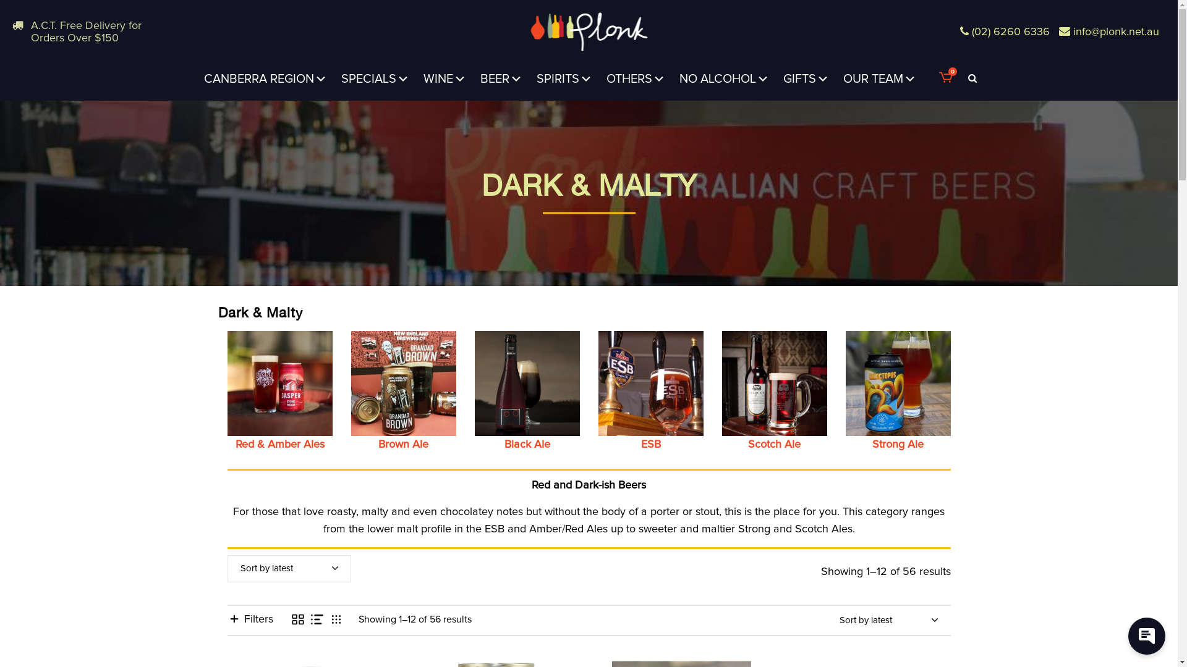 Image resolution: width=1187 pixels, height=667 pixels. What do you see at coordinates (1117, 31) in the screenshot?
I see `info@plonk.net.au` at bounding box center [1117, 31].